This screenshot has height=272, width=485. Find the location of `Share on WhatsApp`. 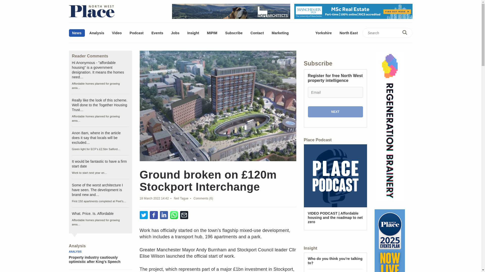

Share on WhatsApp is located at coordinates (174, 215).